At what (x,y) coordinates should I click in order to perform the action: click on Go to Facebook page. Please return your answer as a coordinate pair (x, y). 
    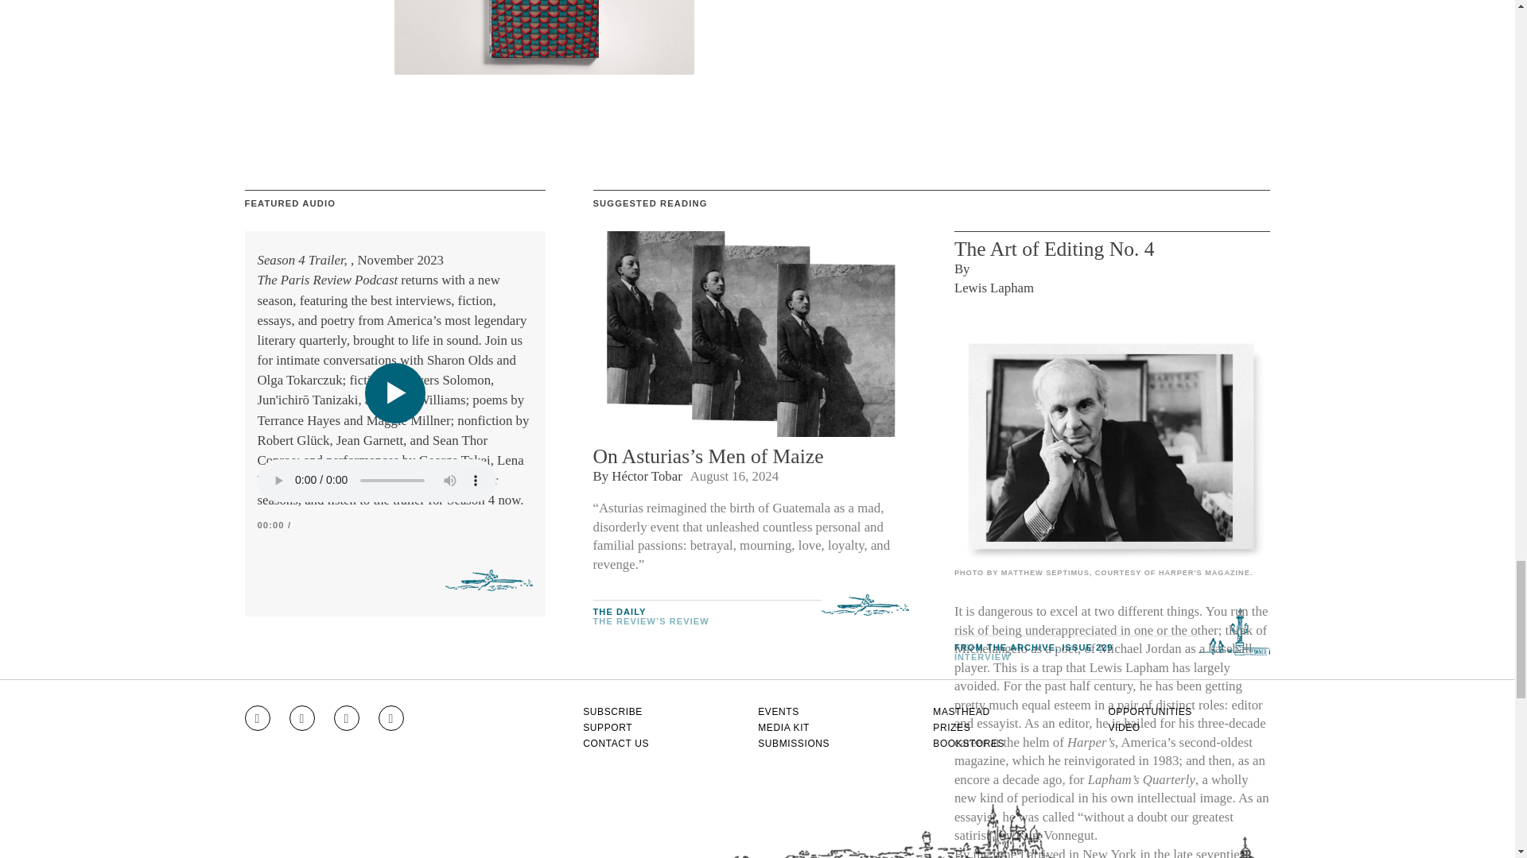
    Looking at the image, I should click on (302, 718).